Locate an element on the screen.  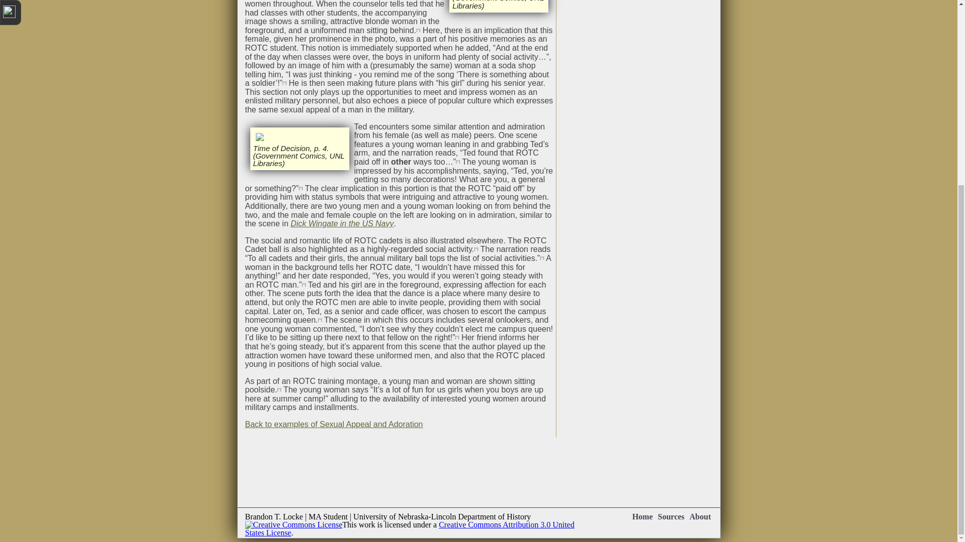
Dick Wingate in the US Navy is located at coordinates (342, 223).